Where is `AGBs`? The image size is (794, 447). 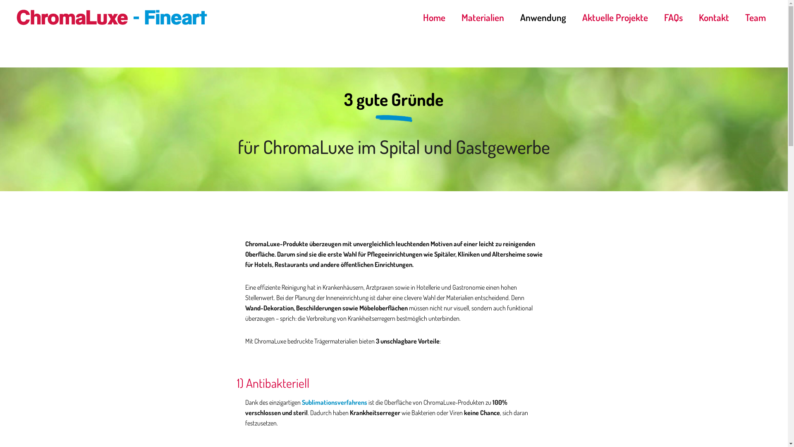
AGBs is located at coordinates (600, 363).